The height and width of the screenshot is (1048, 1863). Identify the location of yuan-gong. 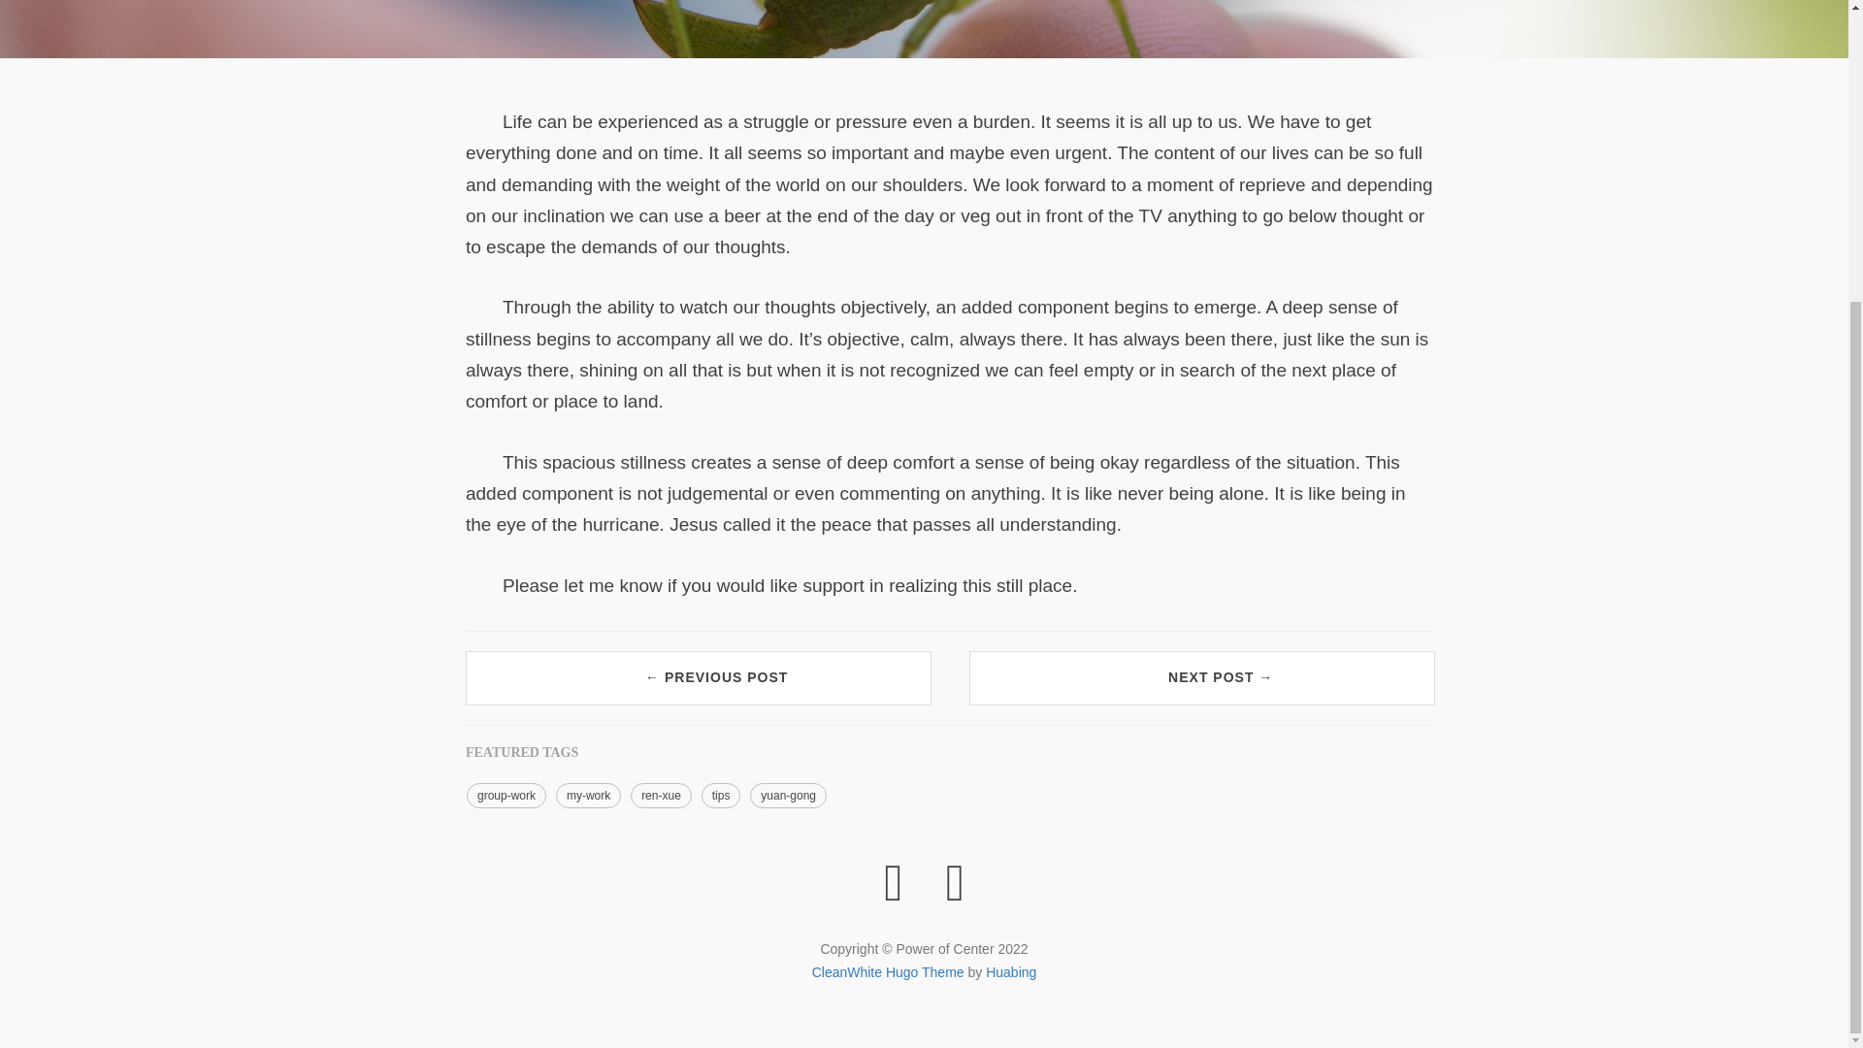
(788, 795).